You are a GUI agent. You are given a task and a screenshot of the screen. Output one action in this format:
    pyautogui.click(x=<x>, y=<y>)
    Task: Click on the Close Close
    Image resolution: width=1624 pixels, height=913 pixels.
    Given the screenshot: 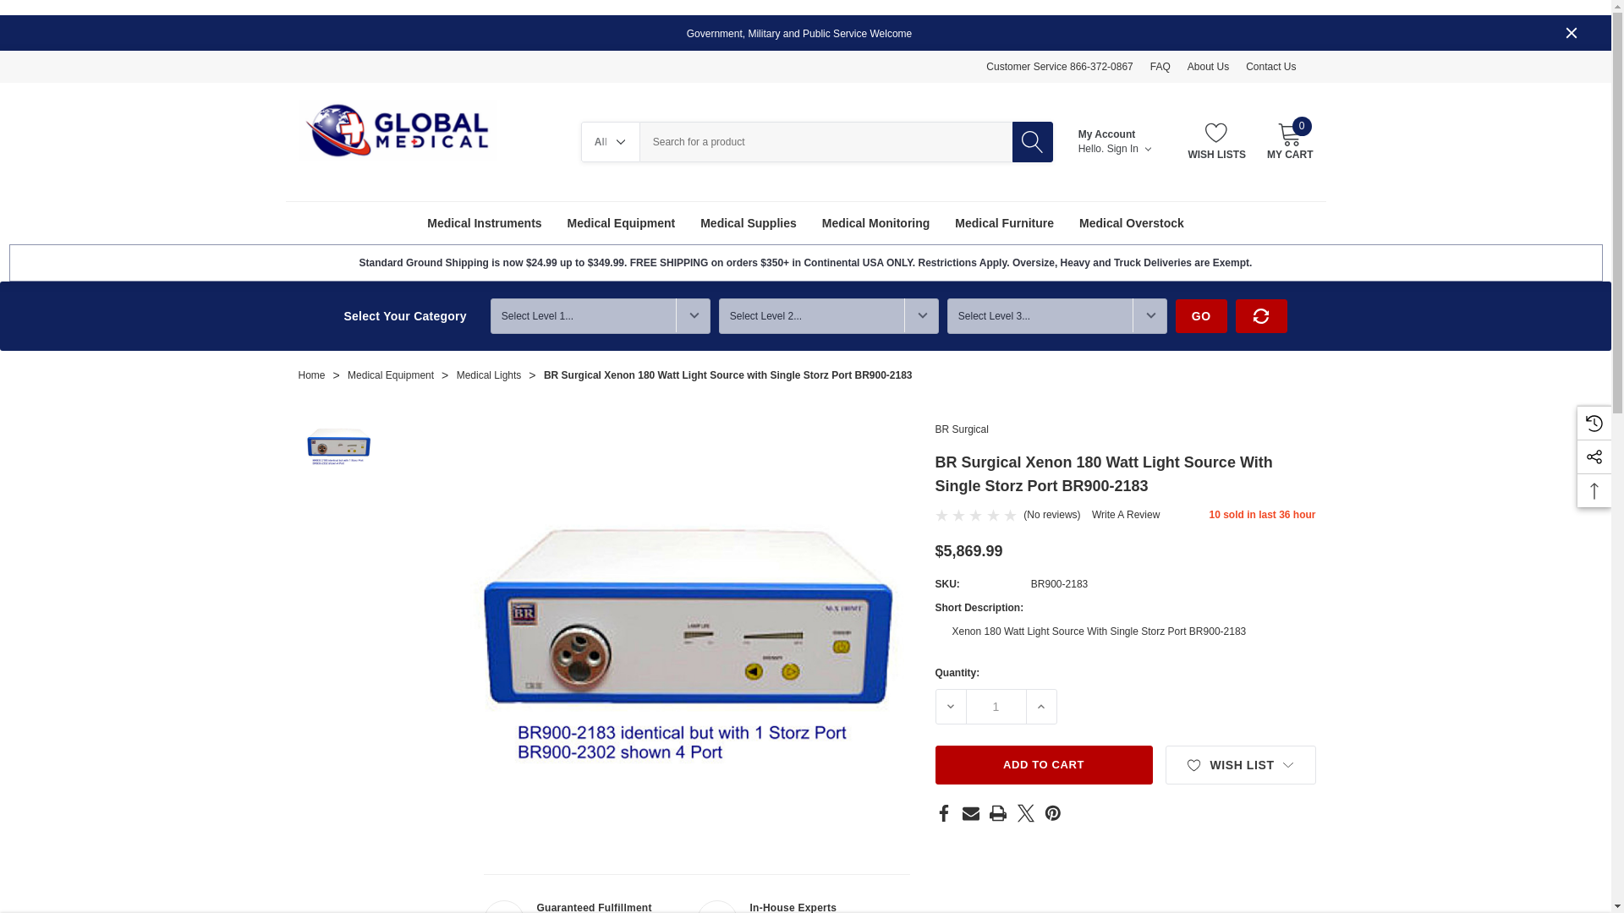 What is the action you would take?
    pyautogui.click(x=1572, y=32)
    